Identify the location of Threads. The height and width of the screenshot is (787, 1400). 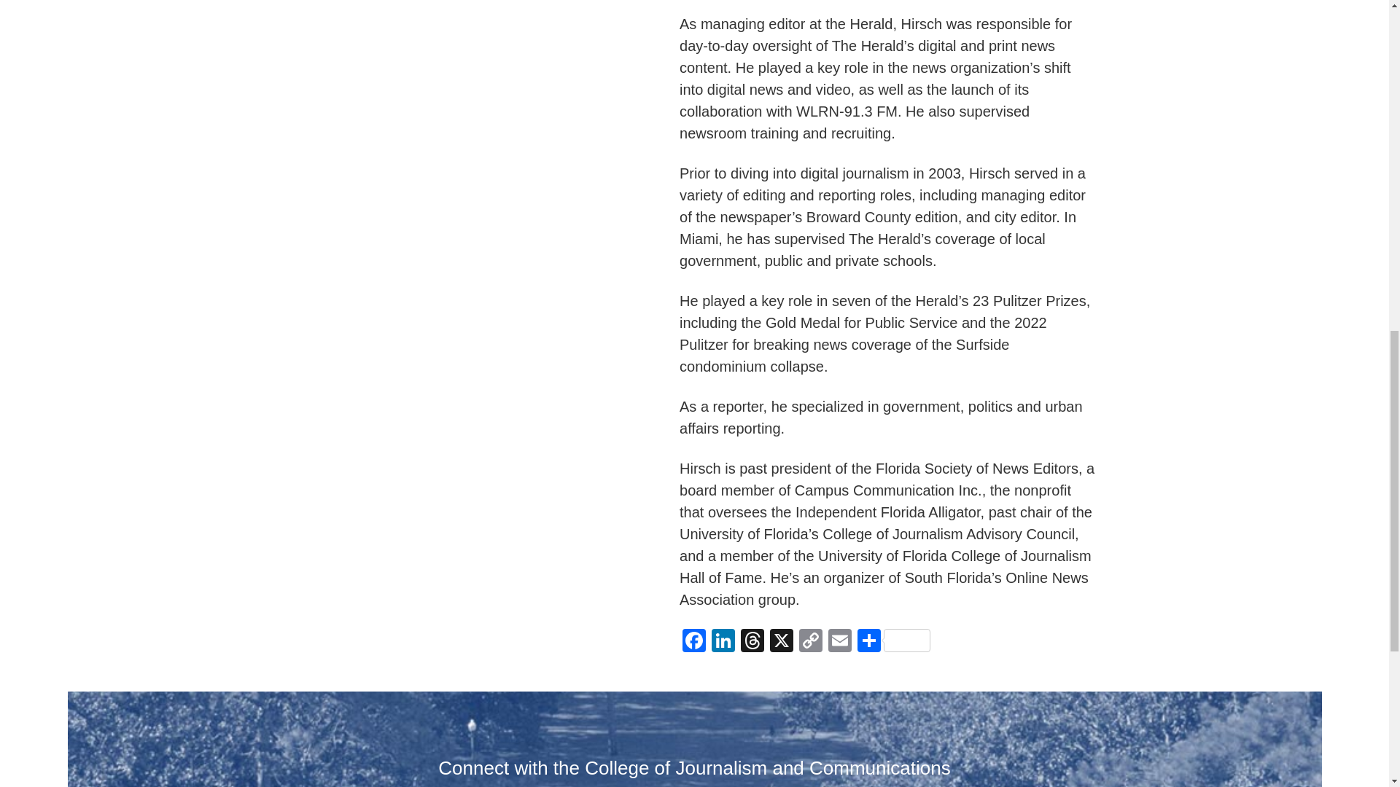
(752, 641).